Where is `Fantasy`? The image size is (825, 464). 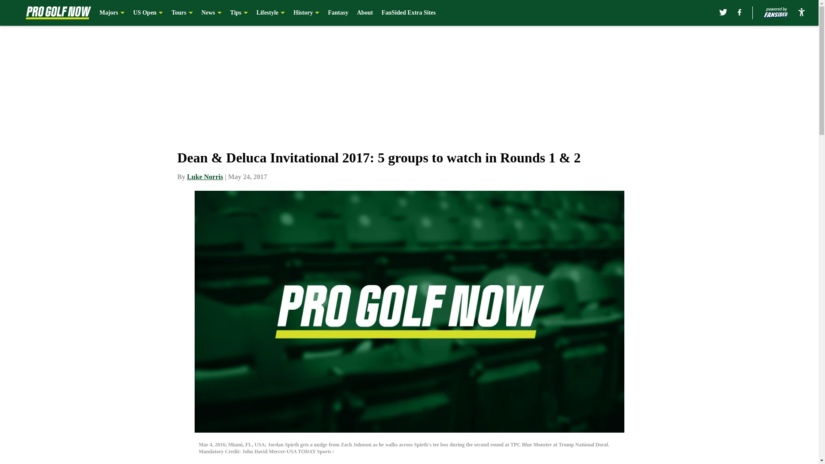 Fantasy is located at coordinates (338, 13).